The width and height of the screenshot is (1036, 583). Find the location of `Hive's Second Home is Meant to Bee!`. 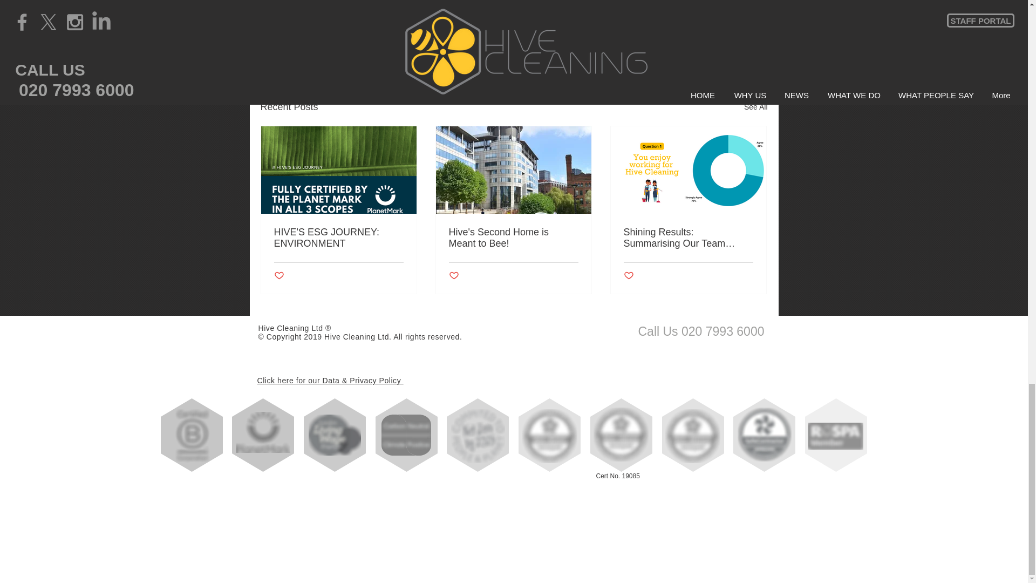

Hive's Second Home is Meant to Bee! is located at coordinates (513, 238).